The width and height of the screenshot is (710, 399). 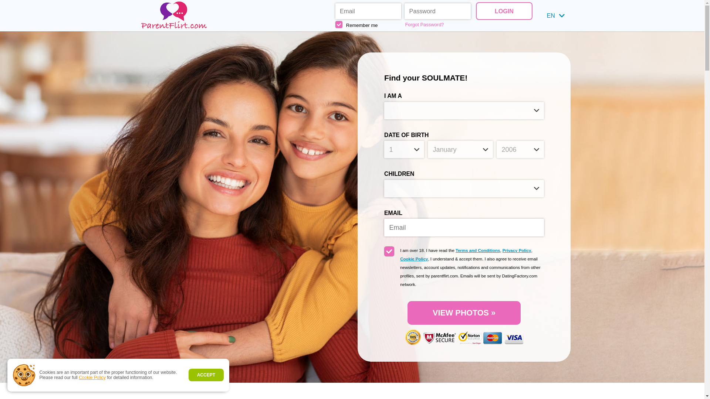 What do you see at coordinates (517, 250) in the screenshot?
I see `Privacy Policy` at bounding box center [517, 250].